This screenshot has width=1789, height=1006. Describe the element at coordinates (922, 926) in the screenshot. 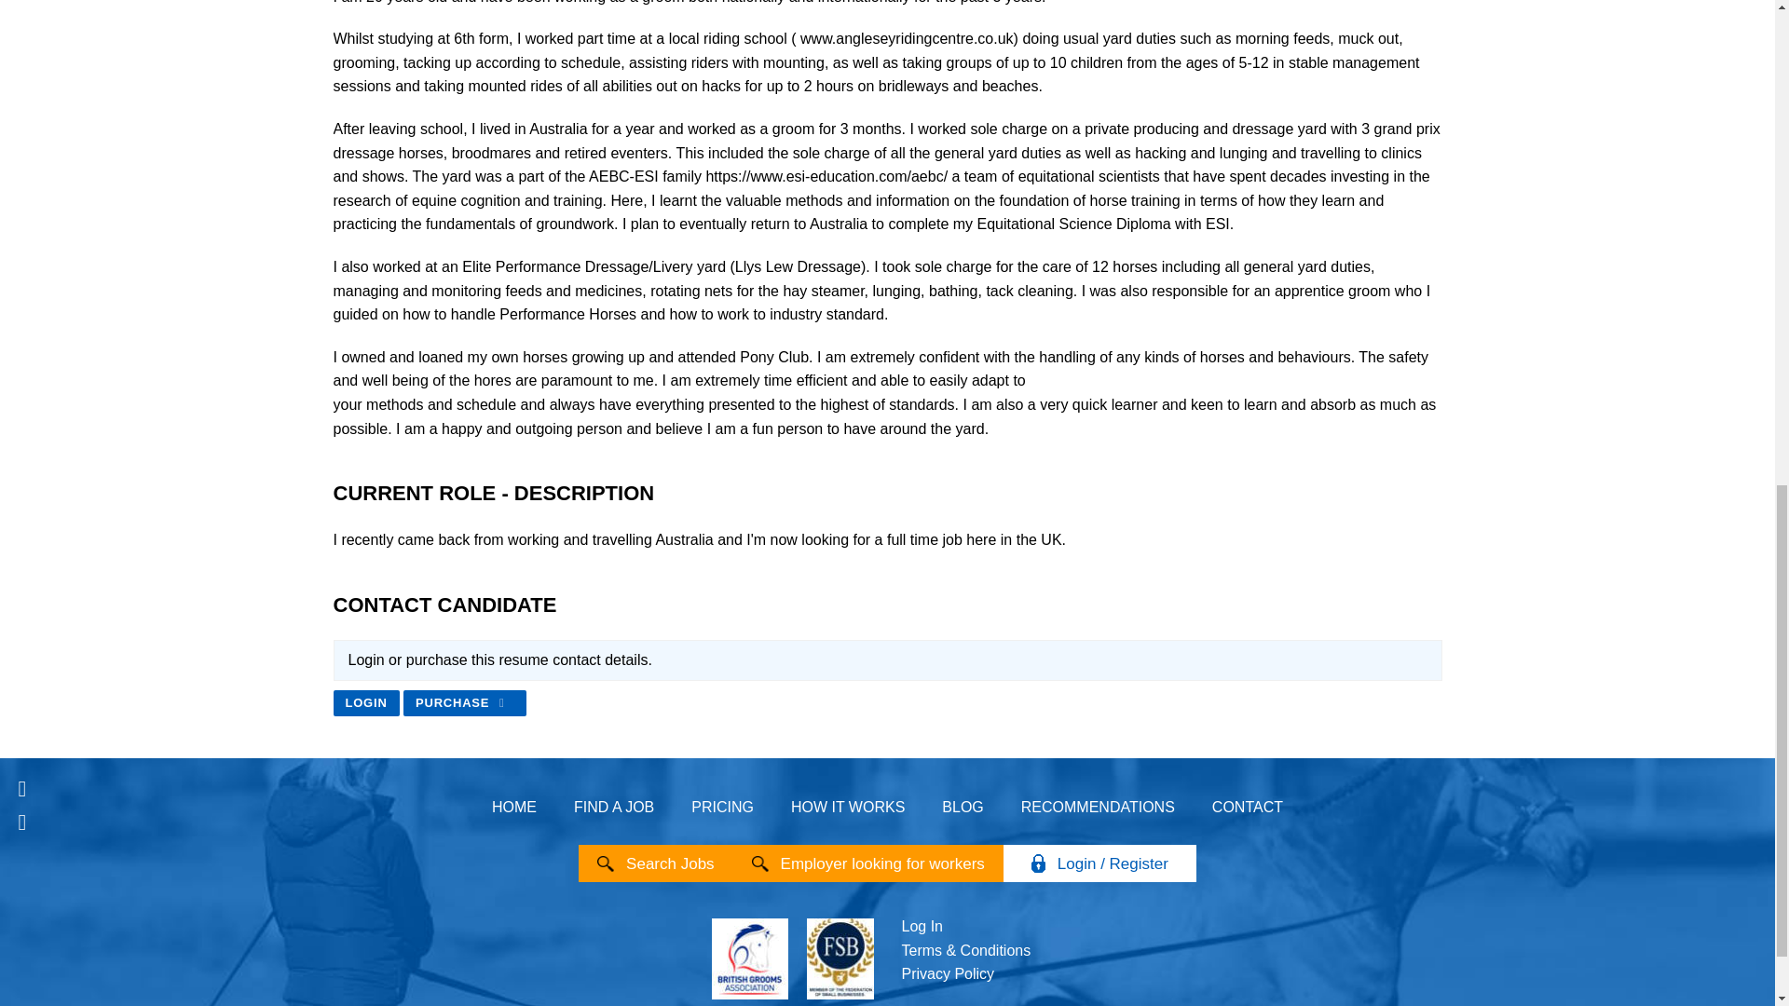

I see `Log In` at that location.